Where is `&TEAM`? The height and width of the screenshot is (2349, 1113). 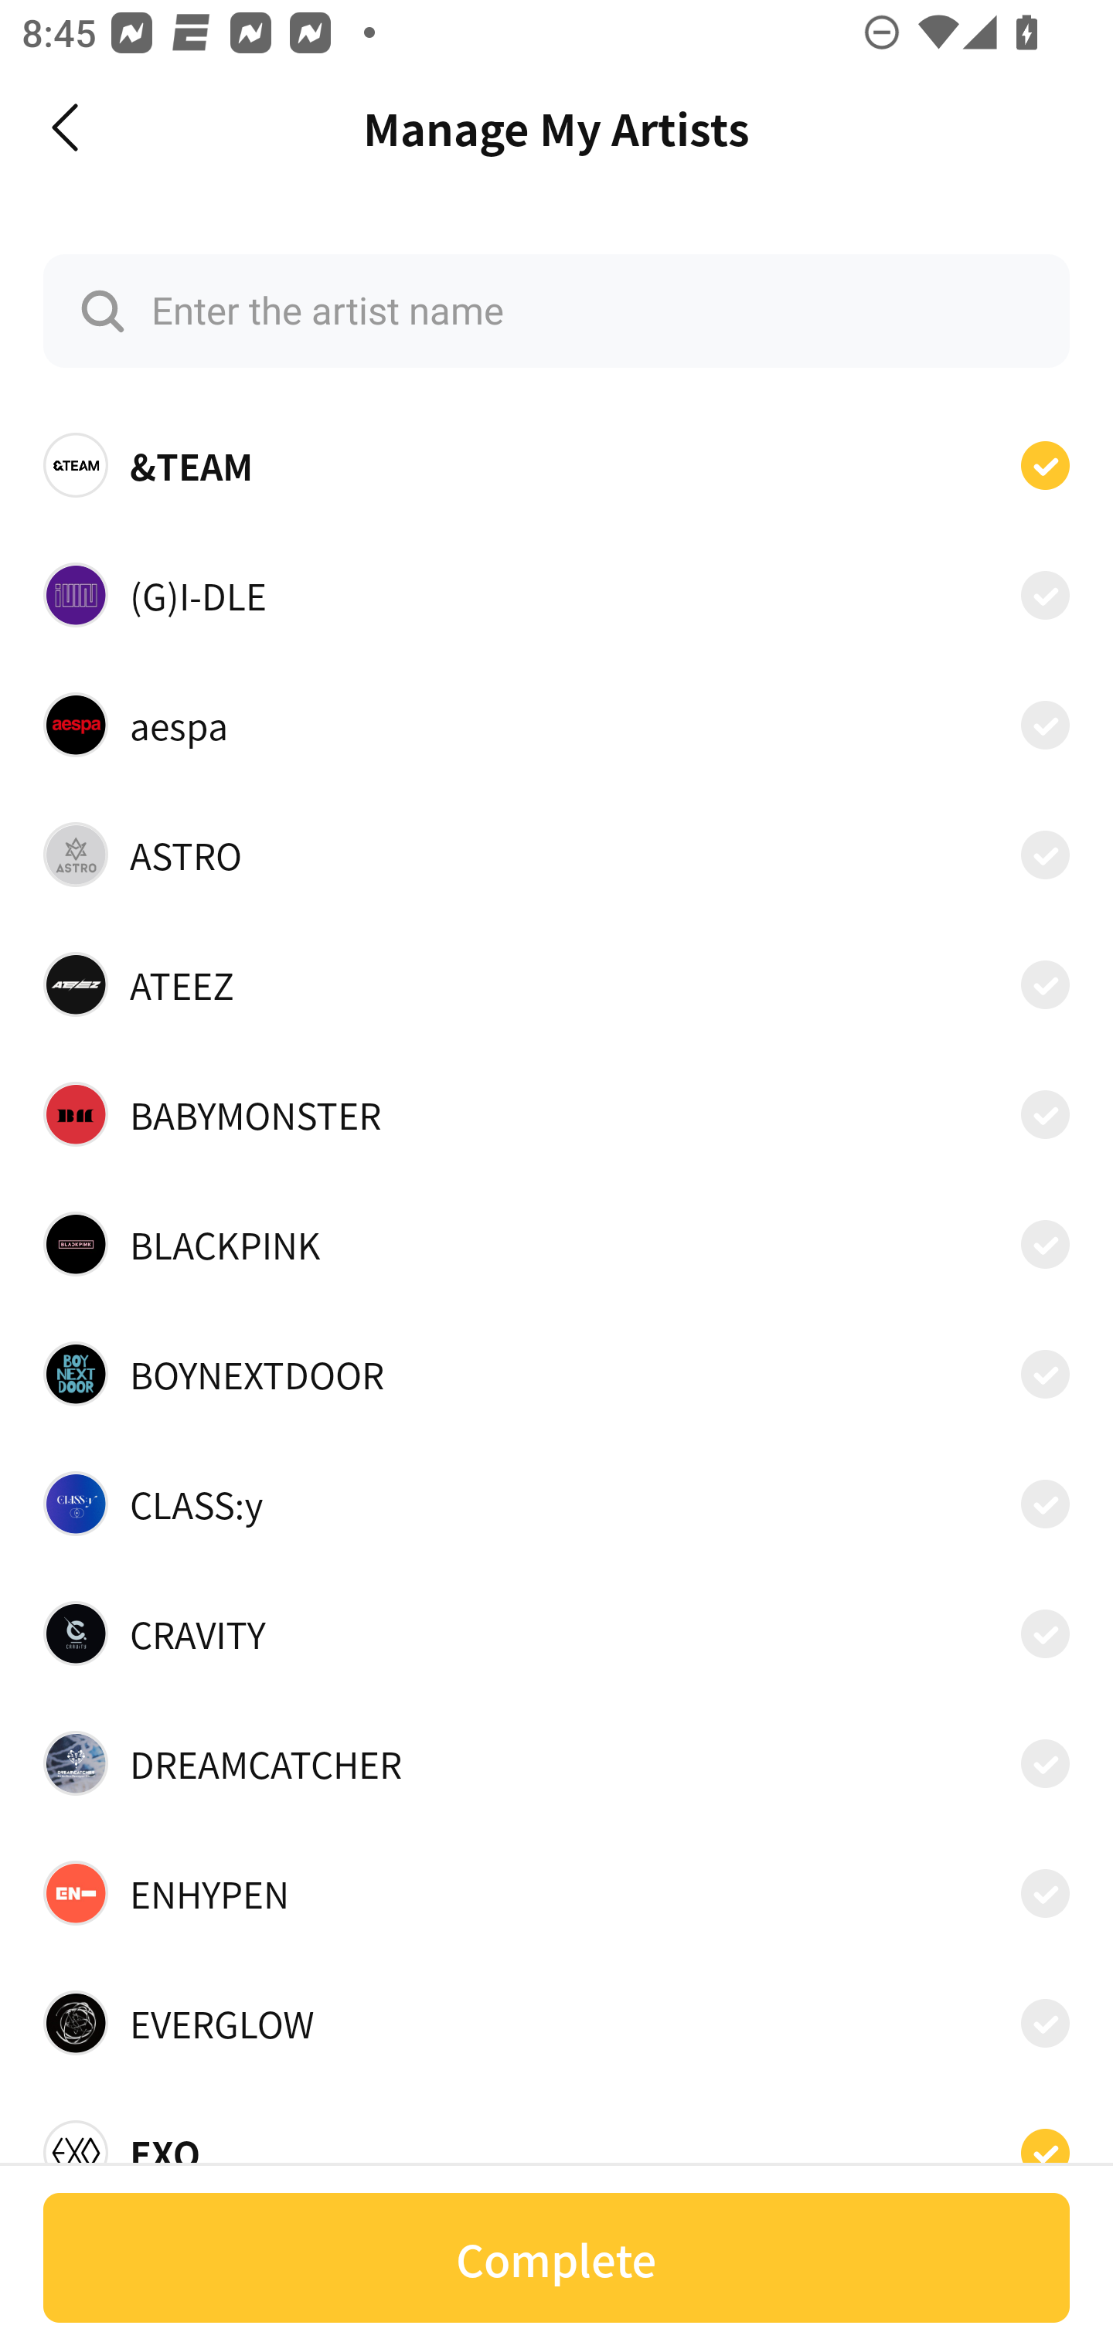 &TEAM is located at coordinates (556, 465).